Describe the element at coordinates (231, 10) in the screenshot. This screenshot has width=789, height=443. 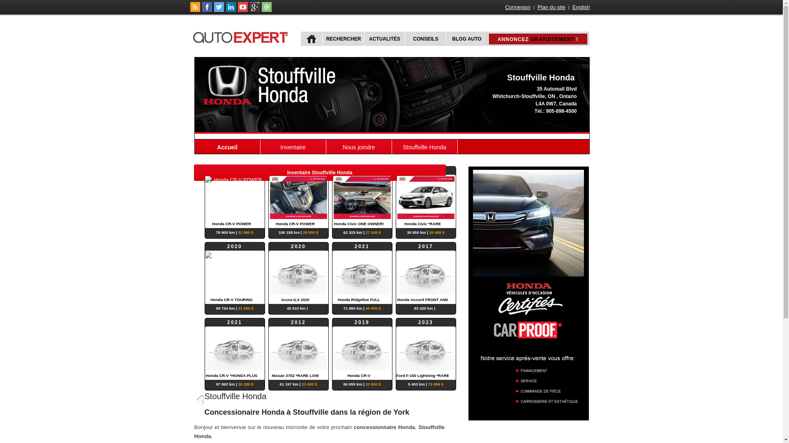
I see `Suivez Publications Le Guide Inc. sur LinkedIn` at that location.